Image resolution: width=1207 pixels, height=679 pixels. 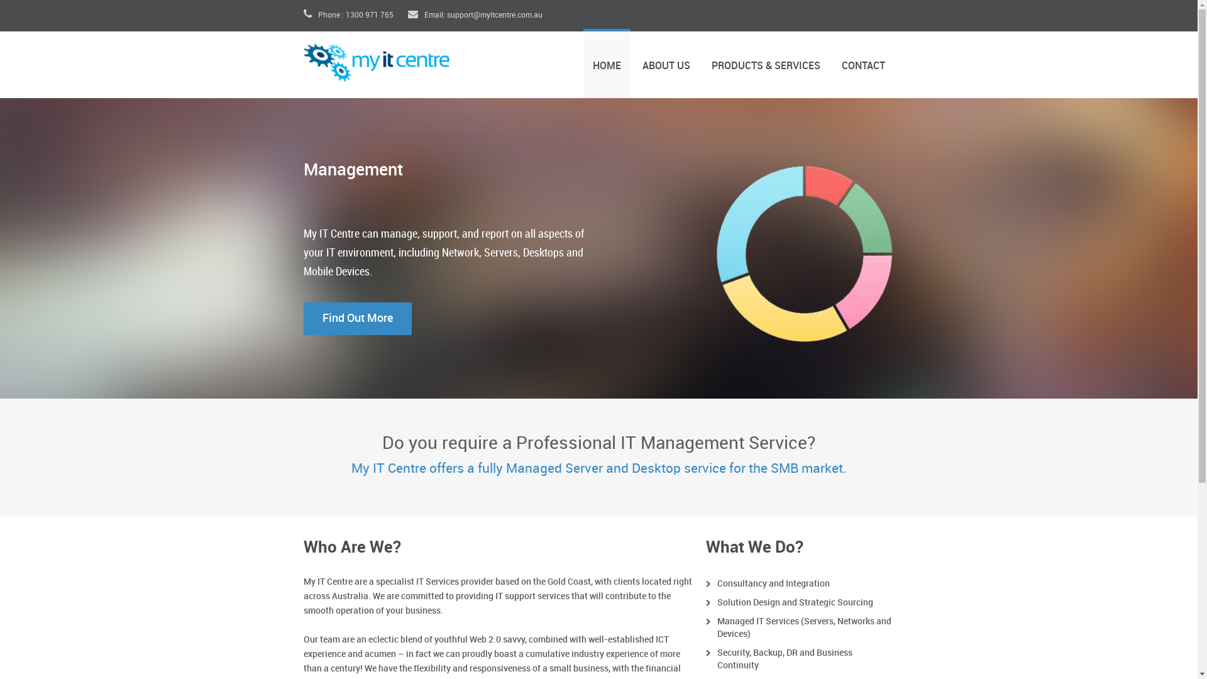 What do you see at coordinates (607, 63) in the screenshot?
I see `HOME` at bounding box center [607, 63].